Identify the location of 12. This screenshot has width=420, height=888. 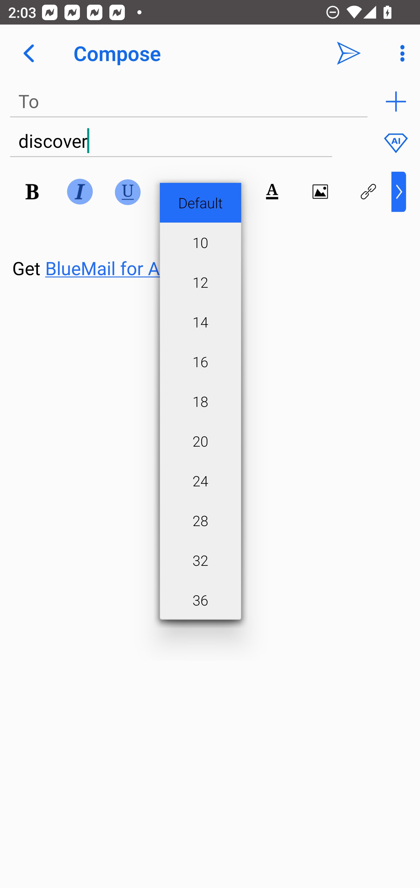
(200, 282).